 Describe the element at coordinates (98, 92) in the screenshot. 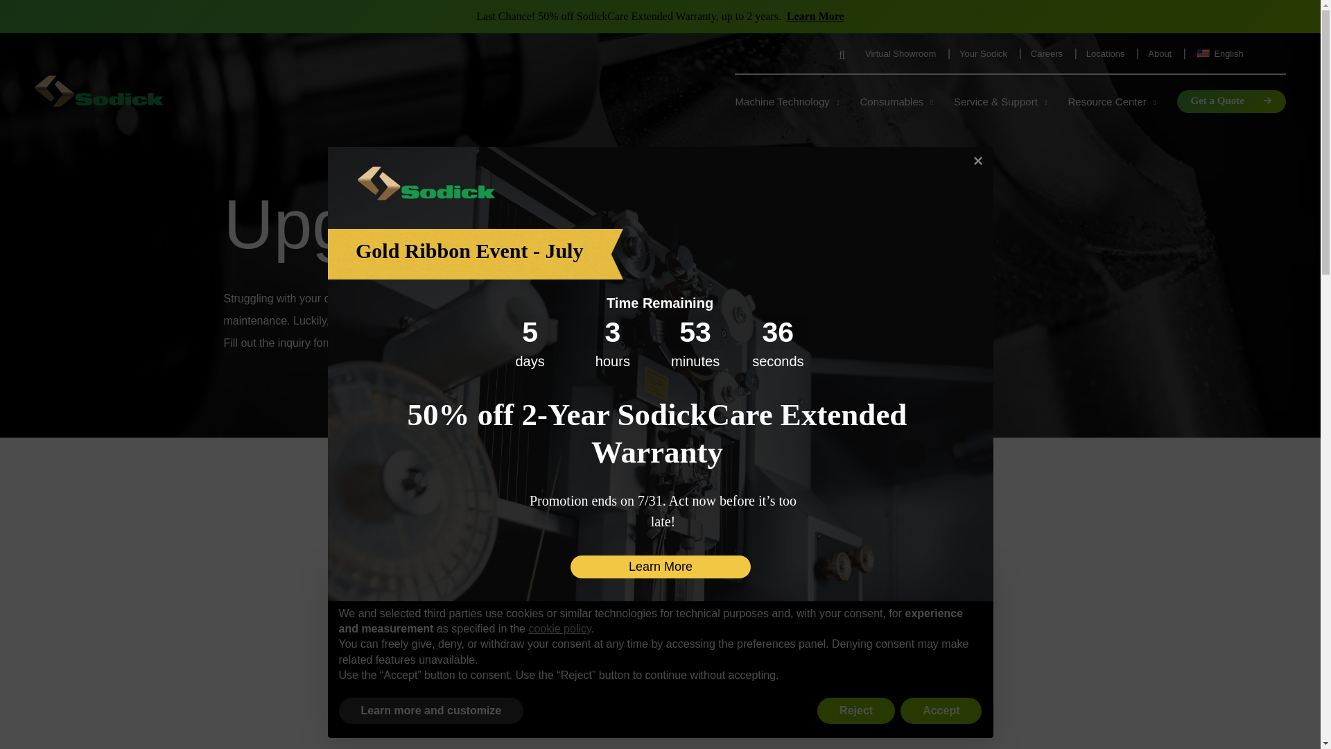

I see `Sodick Inc.` at that location.